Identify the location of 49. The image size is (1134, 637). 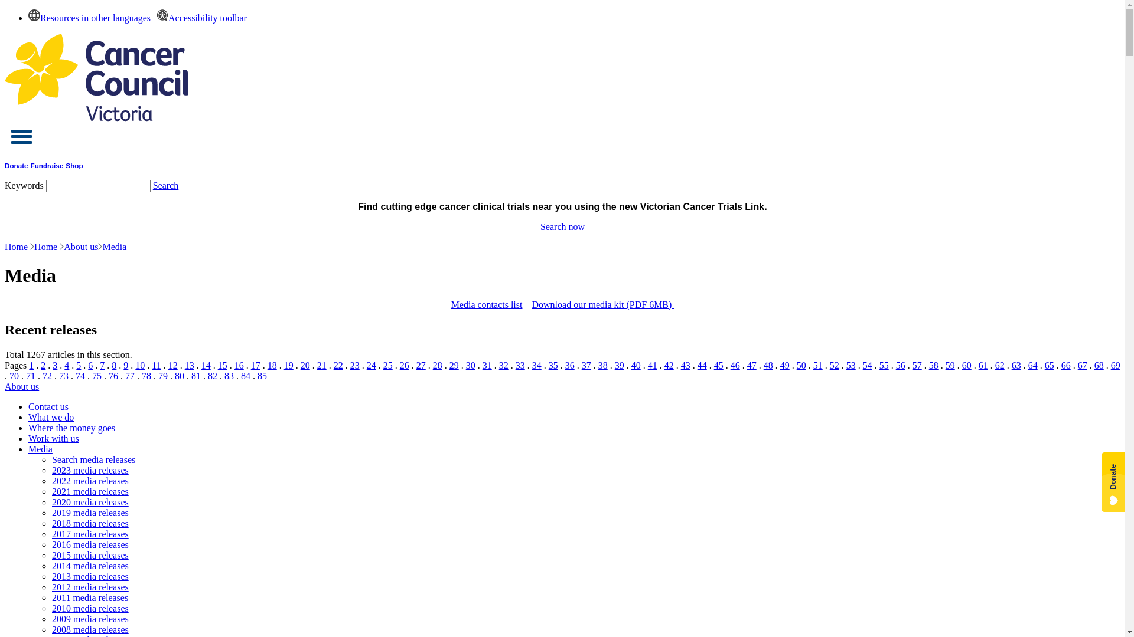
(785, 366).